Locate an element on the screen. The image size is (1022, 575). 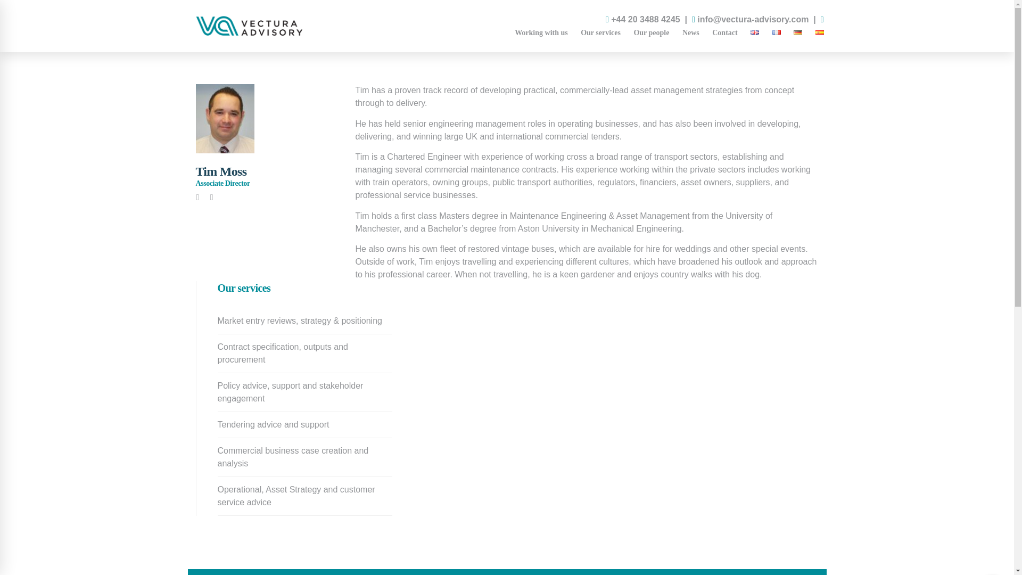
Our people is located at coordinates (652, 33).